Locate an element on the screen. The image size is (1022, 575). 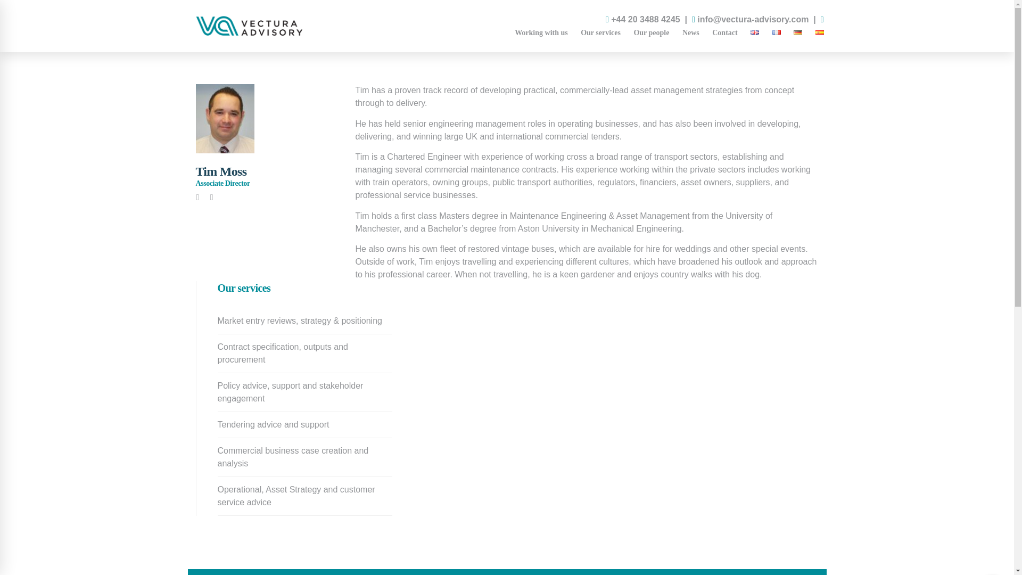
Our people is located at coordinates (652, 33).